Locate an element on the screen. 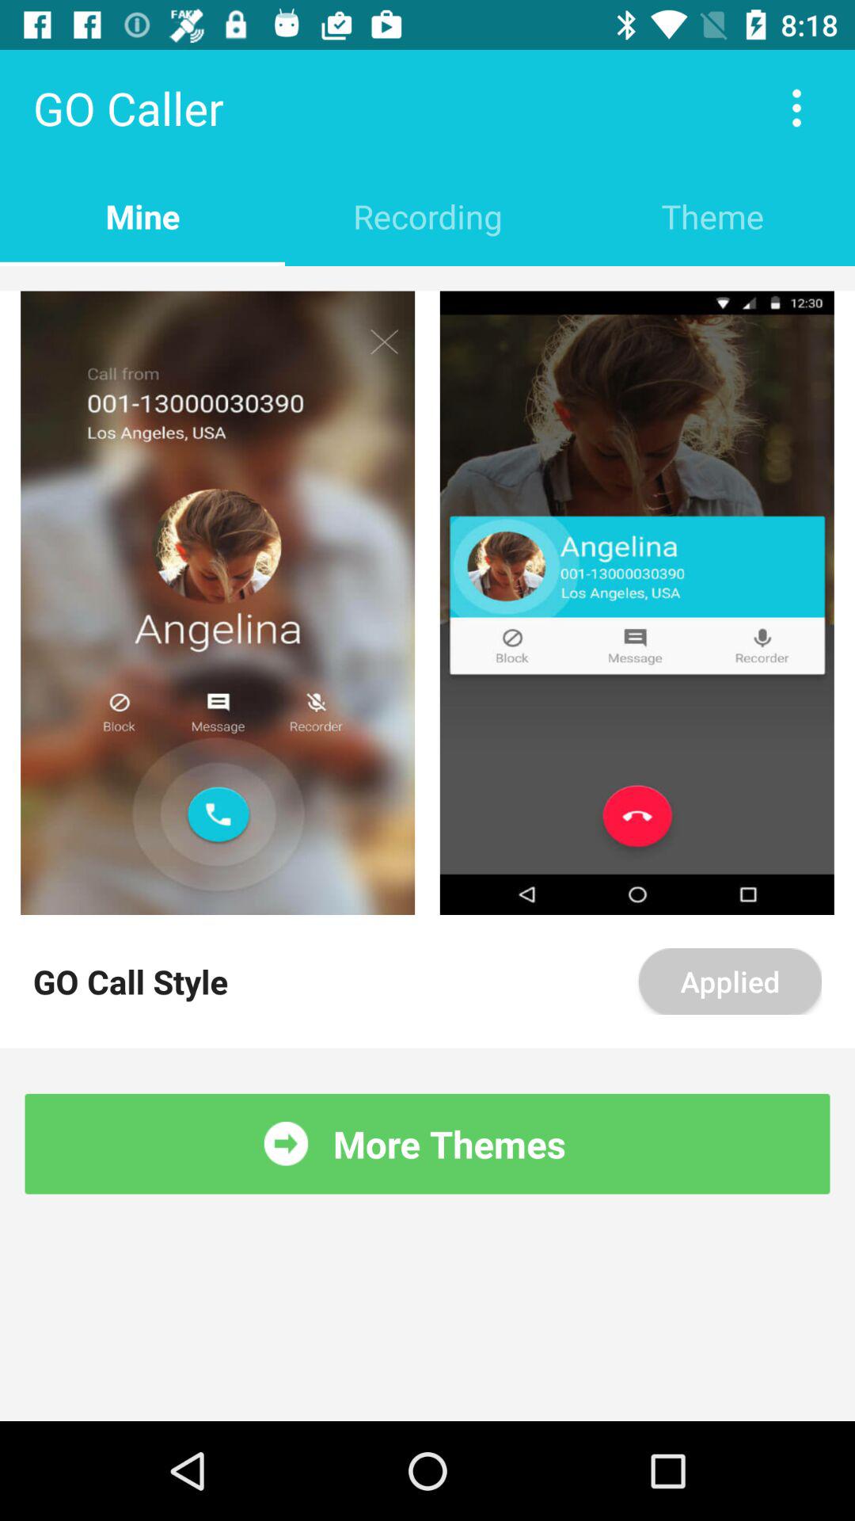 Image resolution: width=855 pixels, height=1521 pixels. launch icon next to go call style is located at coordinates (730, 982).